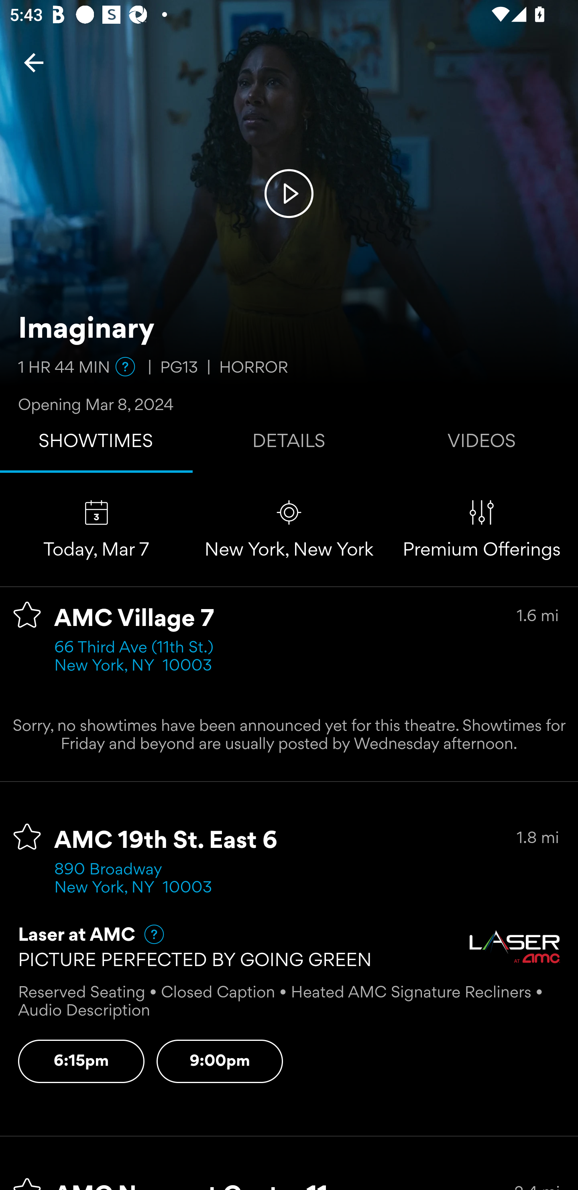 This screenshot has width=578, height=1190. Describe the element at coordinates (289, 529) in the screenshot. I see `Change location
New York, New York` at that location.